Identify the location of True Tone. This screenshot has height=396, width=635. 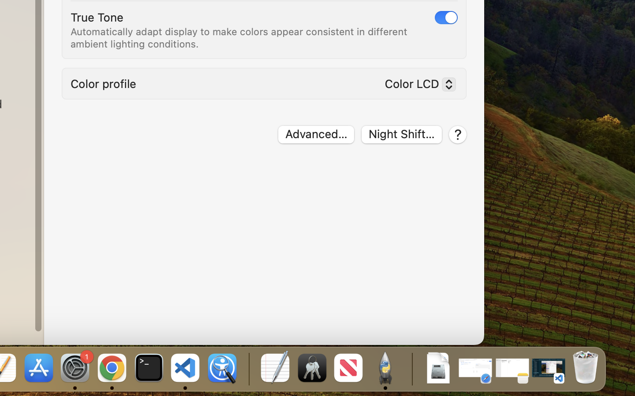
(97, 17).